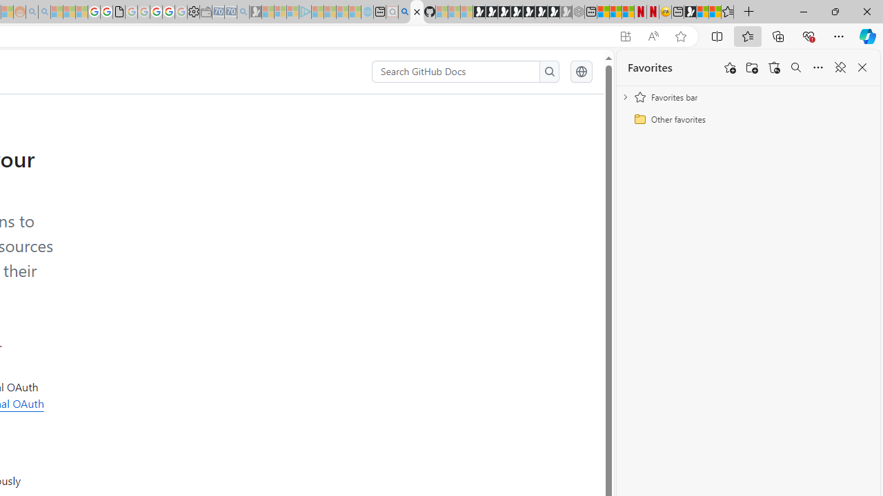 The height and width of the screenshot is (496, 883). I want to click on Select language: current language is English, so click(581, 72).